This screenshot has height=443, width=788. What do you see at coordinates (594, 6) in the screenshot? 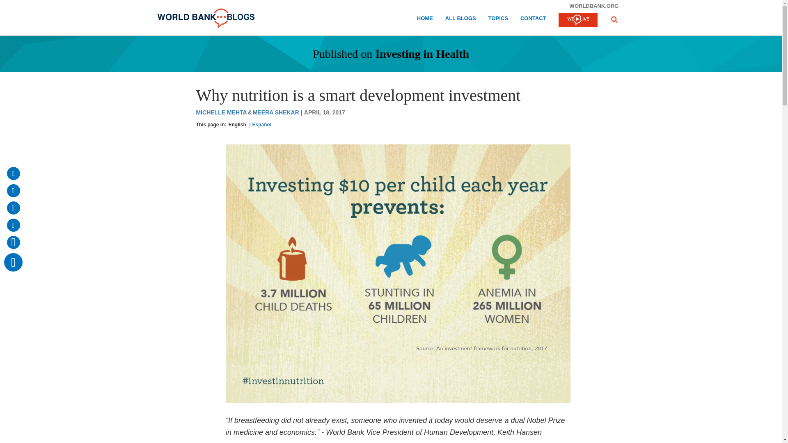
I see `WORLDBANK.ORG` at bounding box center [594, 6].